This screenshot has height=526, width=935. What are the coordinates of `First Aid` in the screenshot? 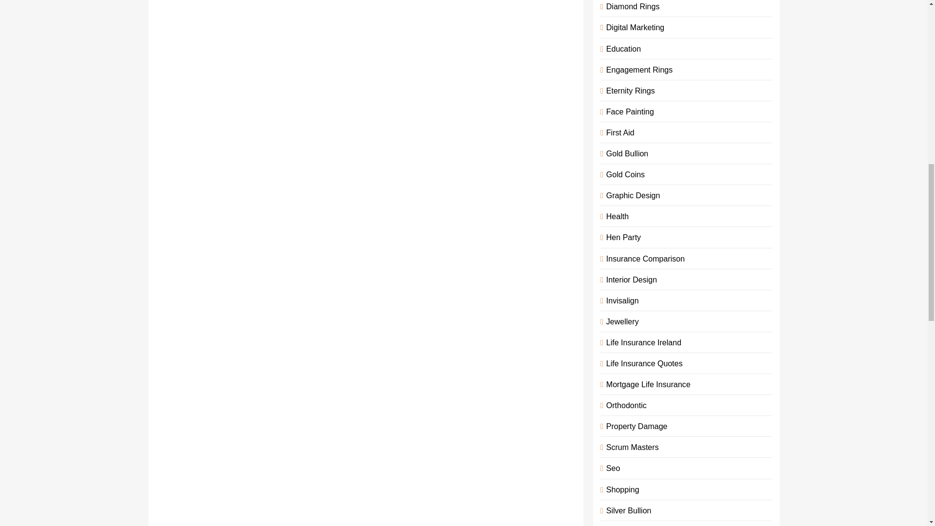 It's located at (618, 132).